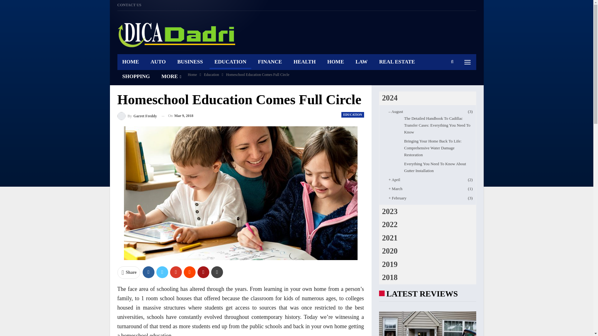 This screenshot has width=598, height=336. What do you see at coordinates (304, 62) in the screenshot?
I see `HEALTH` at bounding box center [304, 62].